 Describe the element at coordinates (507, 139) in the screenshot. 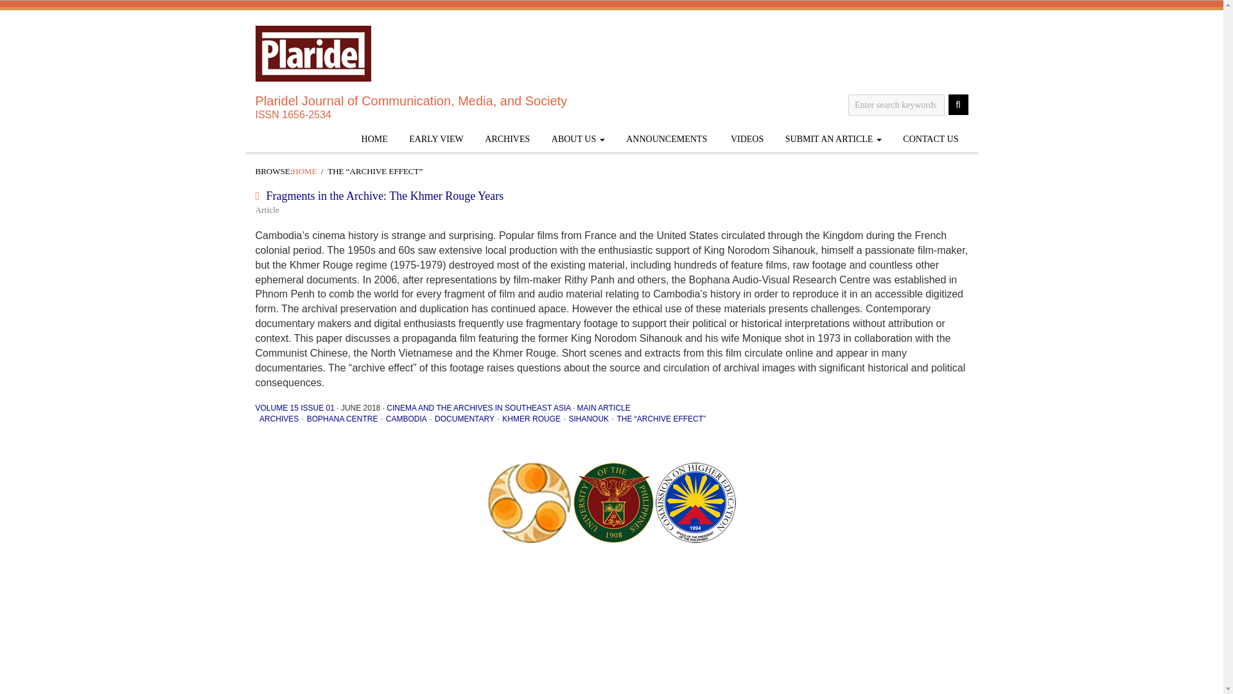

I see `ARCHIVES` at that location.